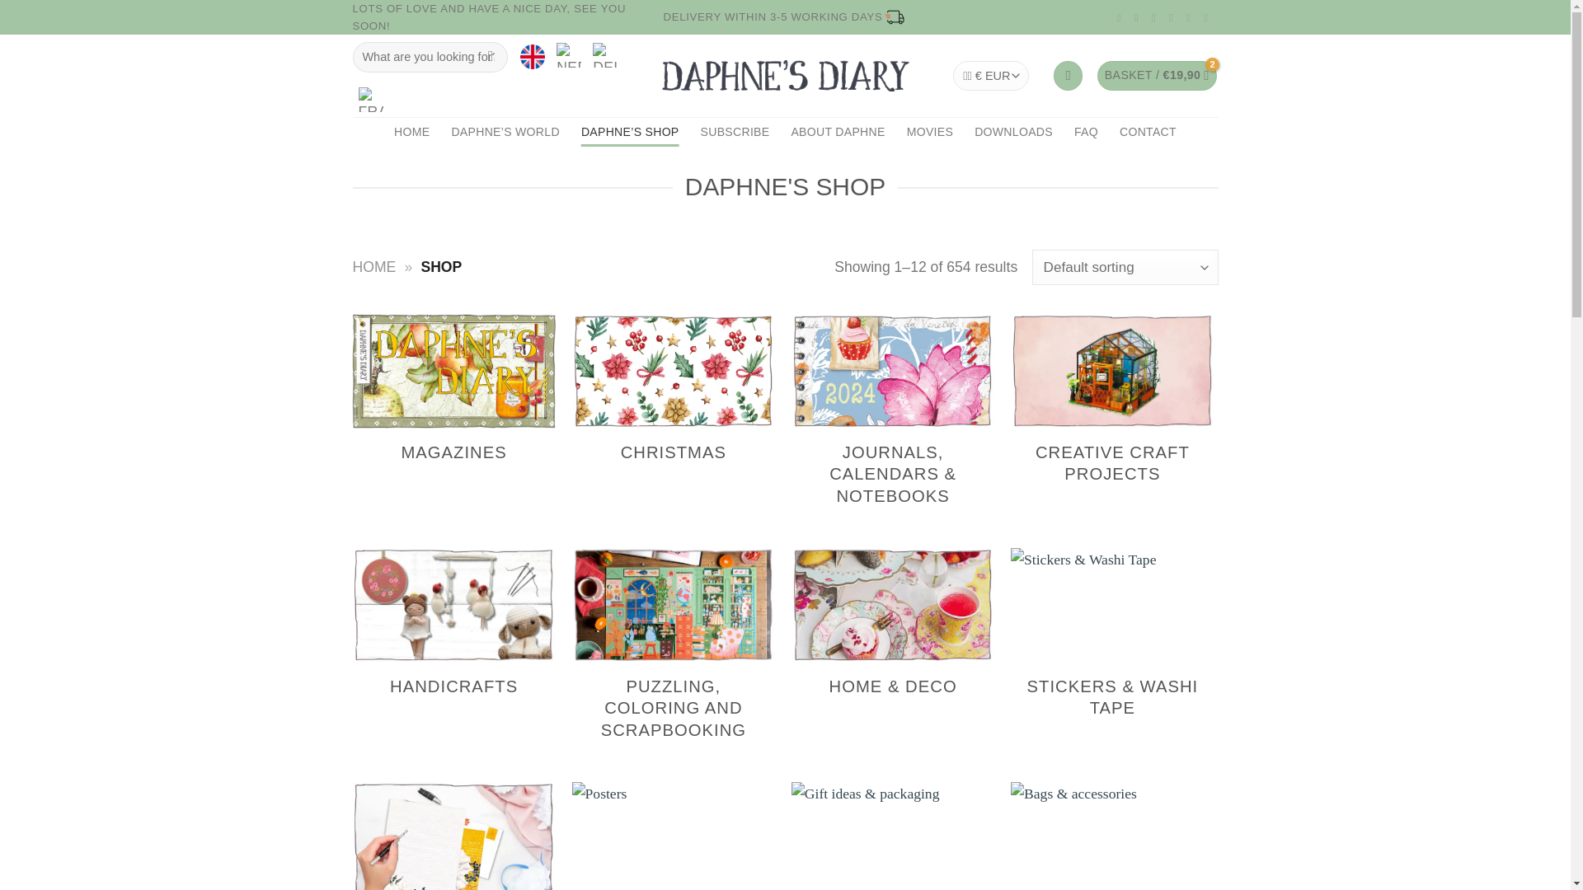 The image size is (1583, 890). Describe the element at coordinates (1157, 76) in the screenshot. I see `Basket` at that location.